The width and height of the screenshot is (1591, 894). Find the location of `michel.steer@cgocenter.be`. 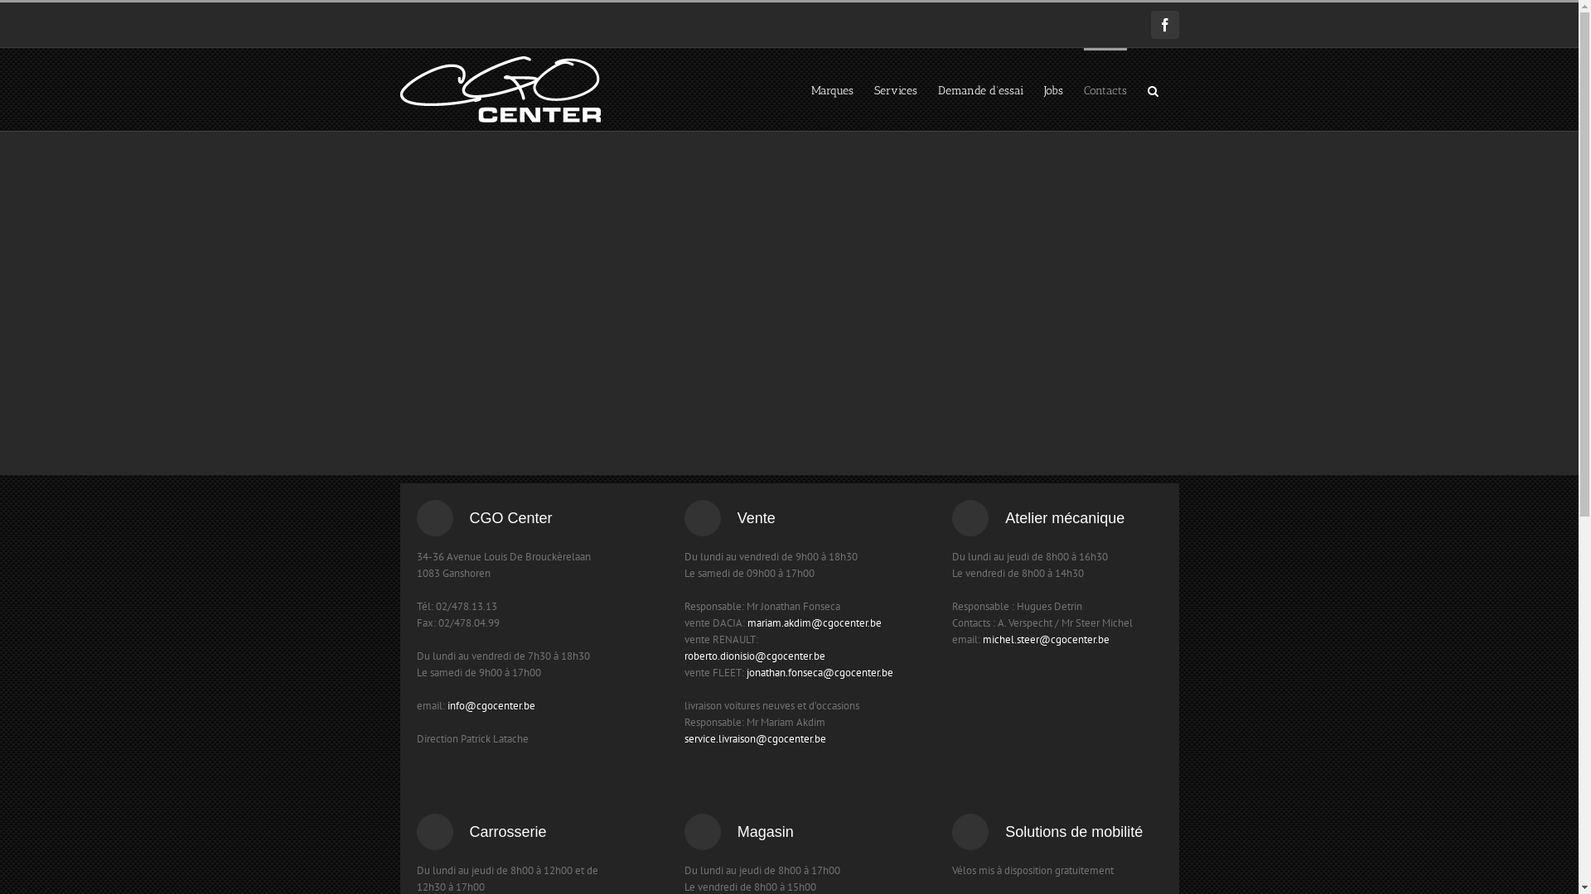

michel.steer@cgocenter.be is located at coordinates (1046, 639).